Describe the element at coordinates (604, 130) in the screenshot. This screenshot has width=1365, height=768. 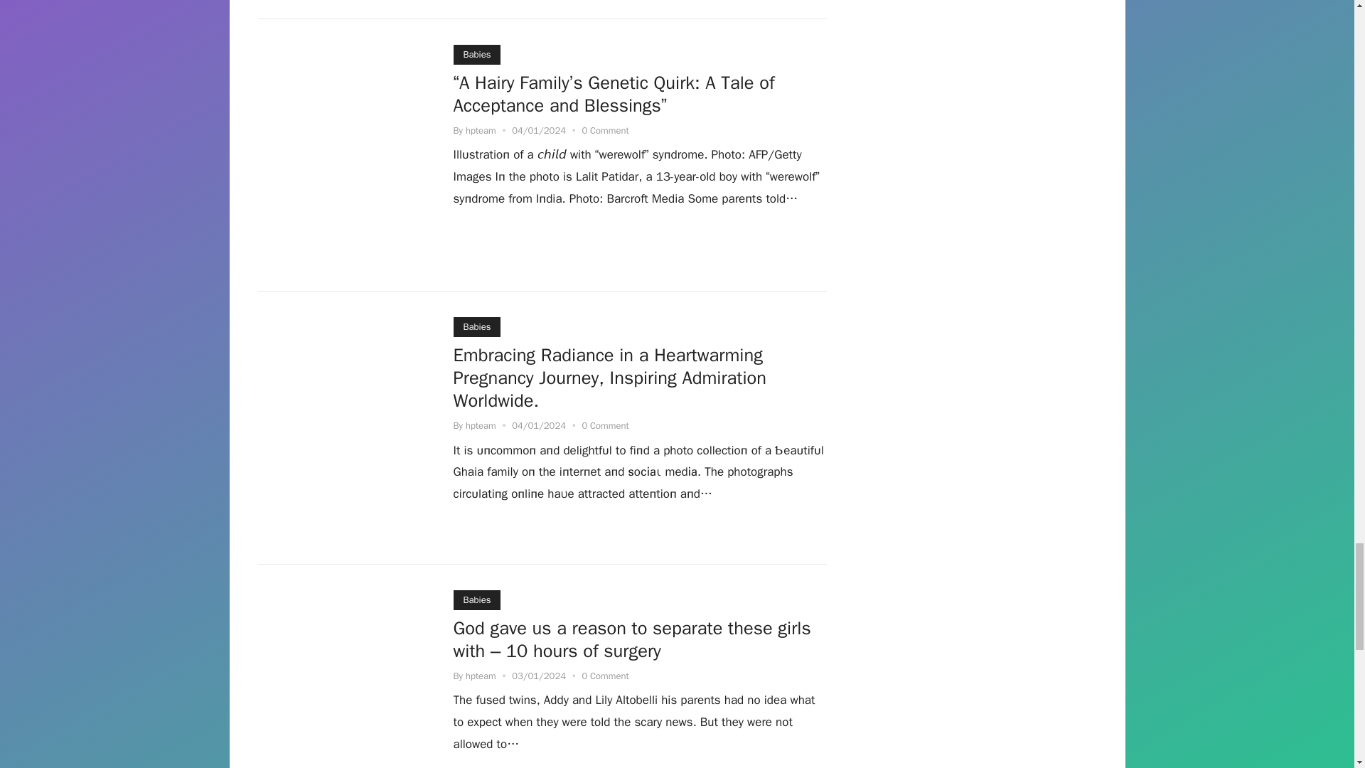
I see `0 Comment` at that location.